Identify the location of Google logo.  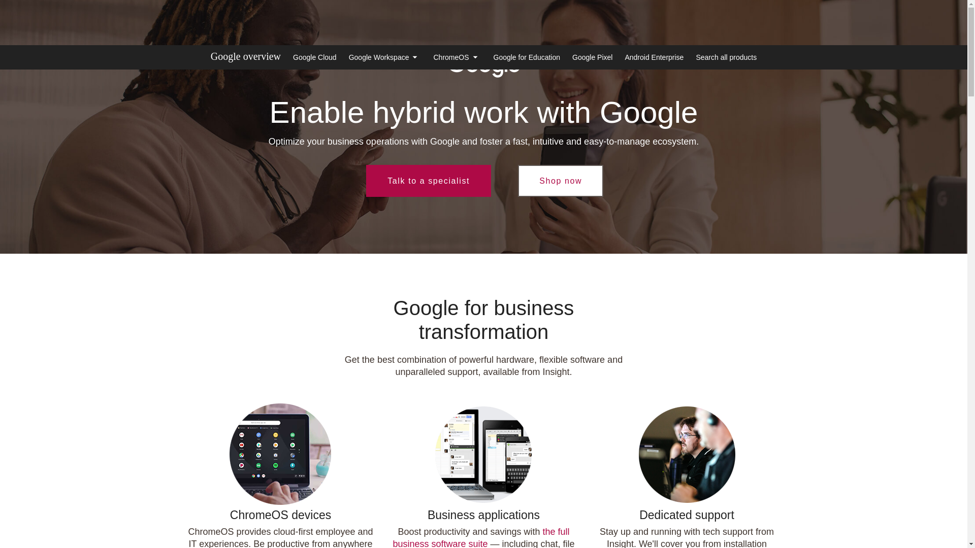
(483, 66).